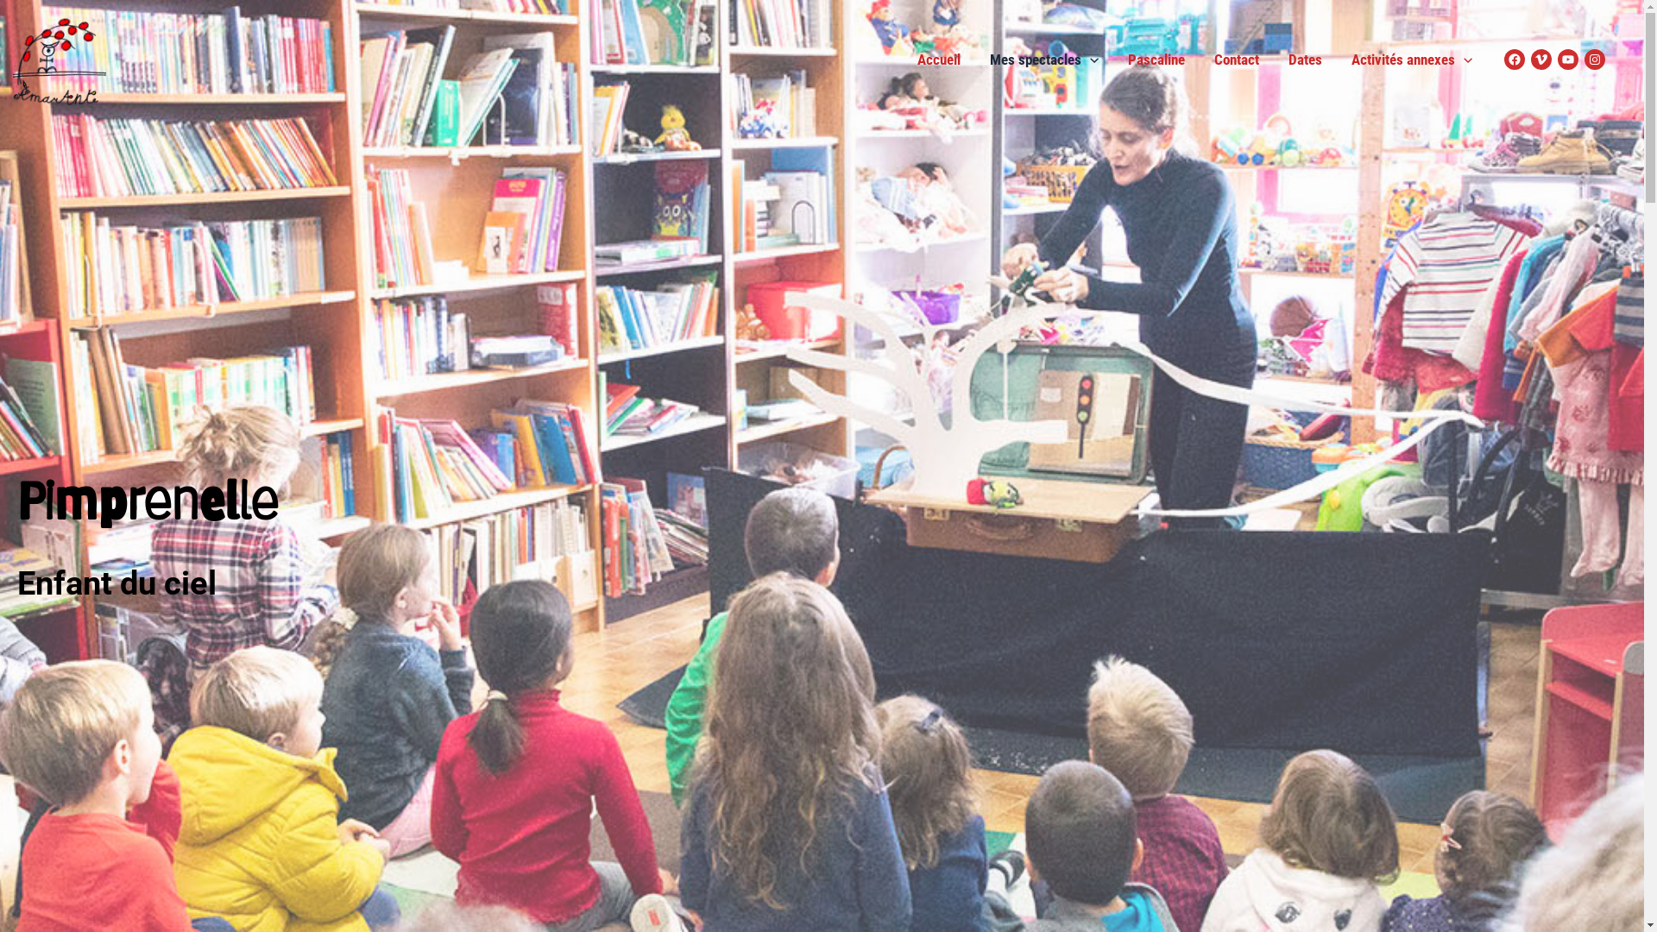 The image size is (1657, 932). I want to click on Dates, so click(1305, 60).